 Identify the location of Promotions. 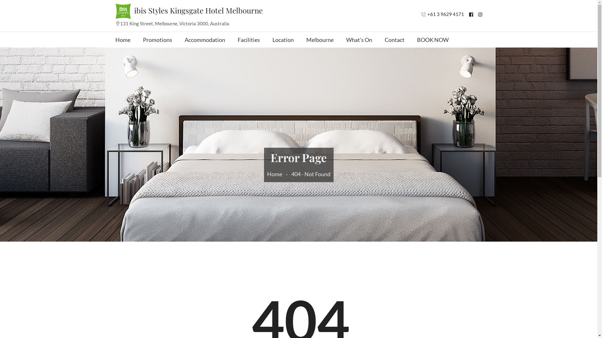
(157, 40).